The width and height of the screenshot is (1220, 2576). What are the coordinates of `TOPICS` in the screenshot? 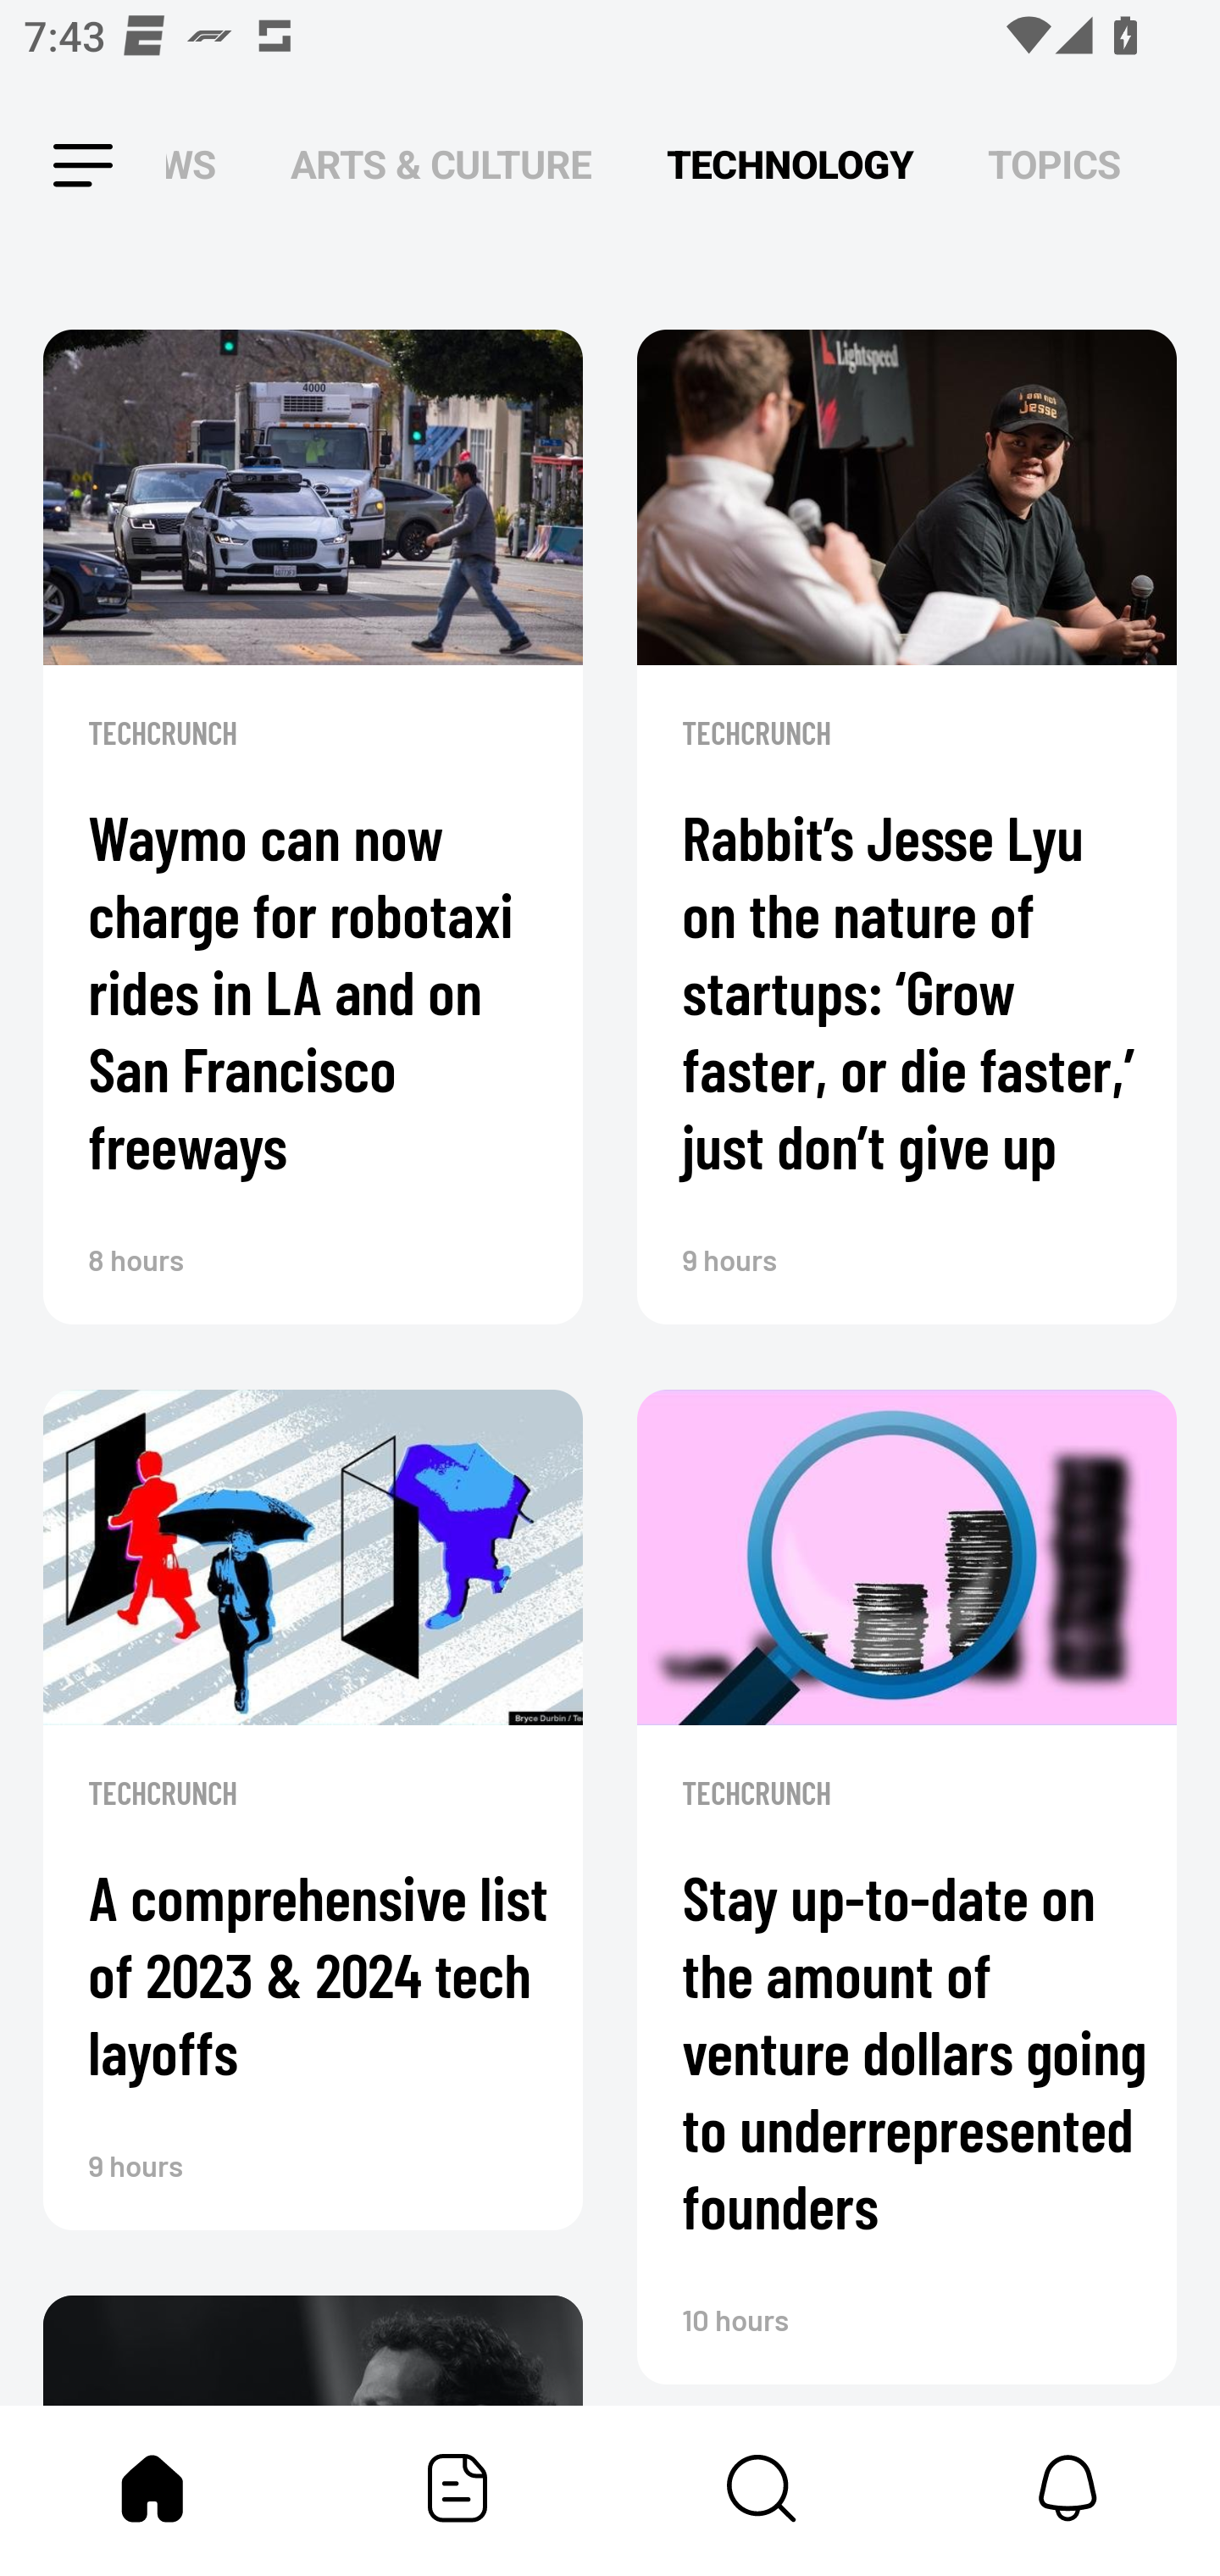 It's located at (1054, 166).